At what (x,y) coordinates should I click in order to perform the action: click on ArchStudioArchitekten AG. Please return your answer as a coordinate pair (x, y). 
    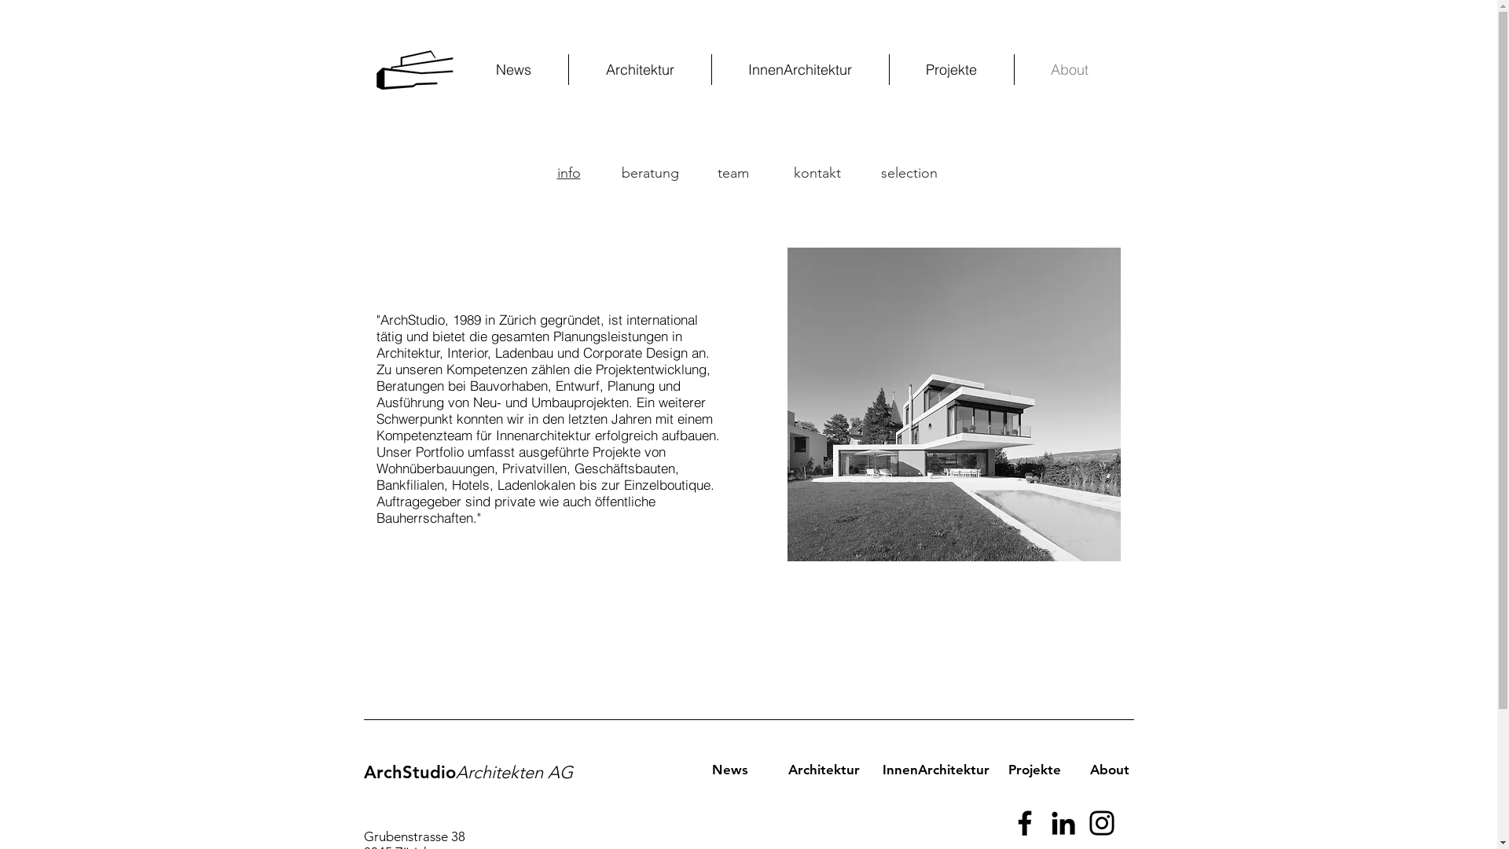
    Looking at the image, I should click on (468, 772).